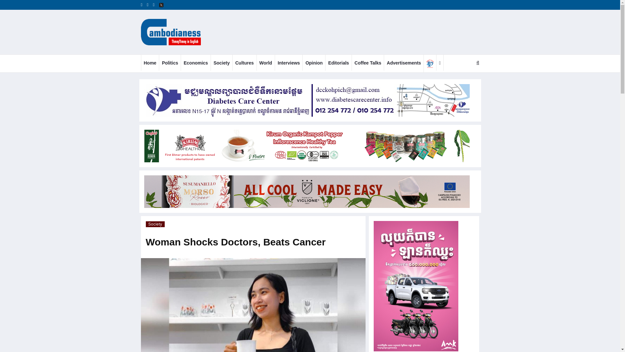 This screenshot has width=625, height=352. Describe the element at coordinates (368, 63) in the screenshot. I see `Coffee Talks` at that location.